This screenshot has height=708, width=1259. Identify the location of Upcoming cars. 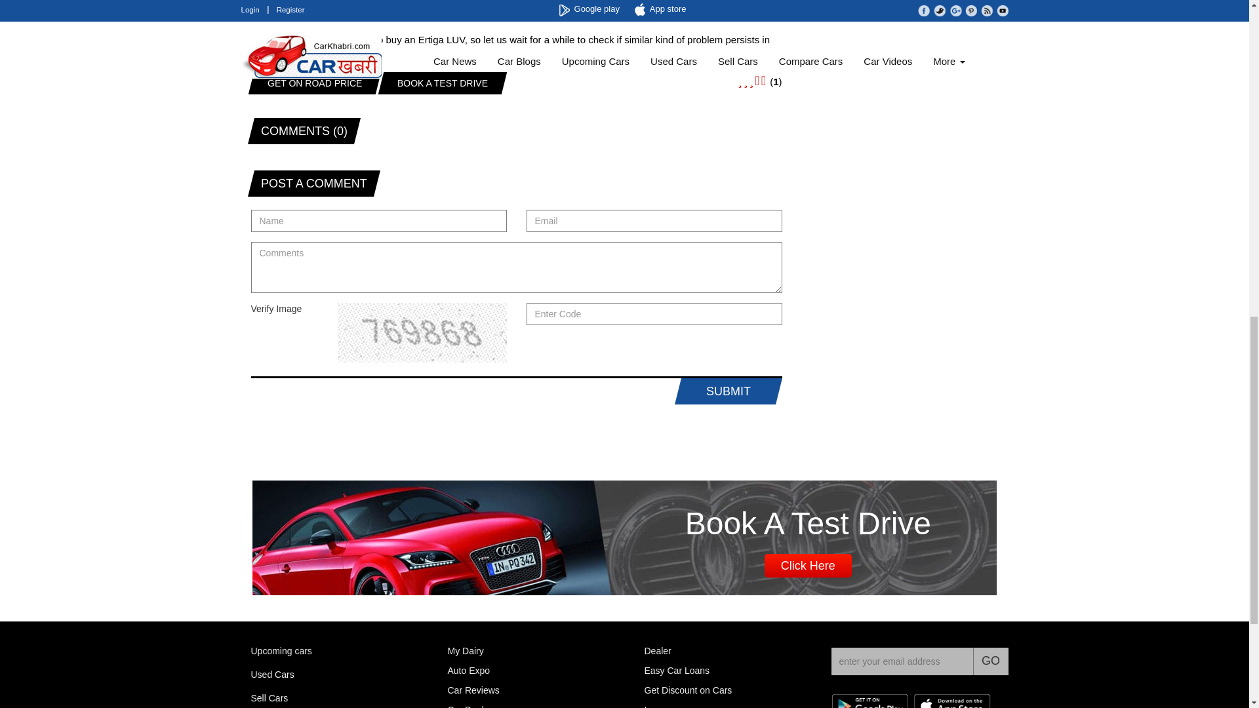
(281, 650).